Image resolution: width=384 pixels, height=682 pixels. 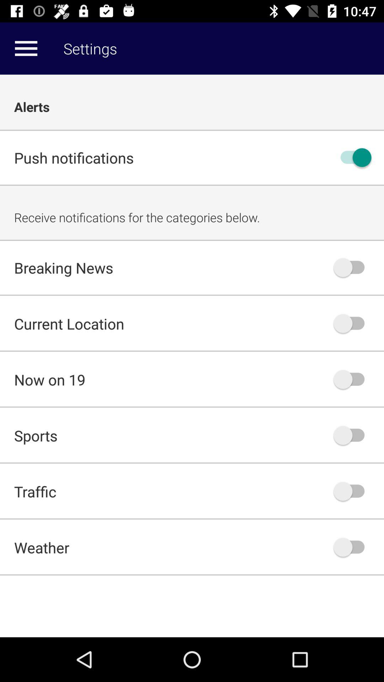 What do you see at coordinates (26, 48) in the screenshot?
I see `tap the icon at the top left corner` at bounding box center [26, 48].